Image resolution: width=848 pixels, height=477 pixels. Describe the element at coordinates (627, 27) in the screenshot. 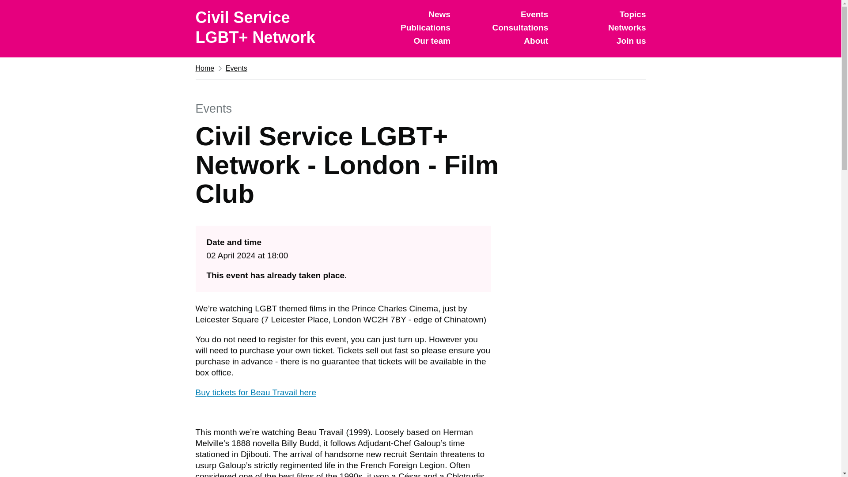

I see `Visit the Networks page` at that location.